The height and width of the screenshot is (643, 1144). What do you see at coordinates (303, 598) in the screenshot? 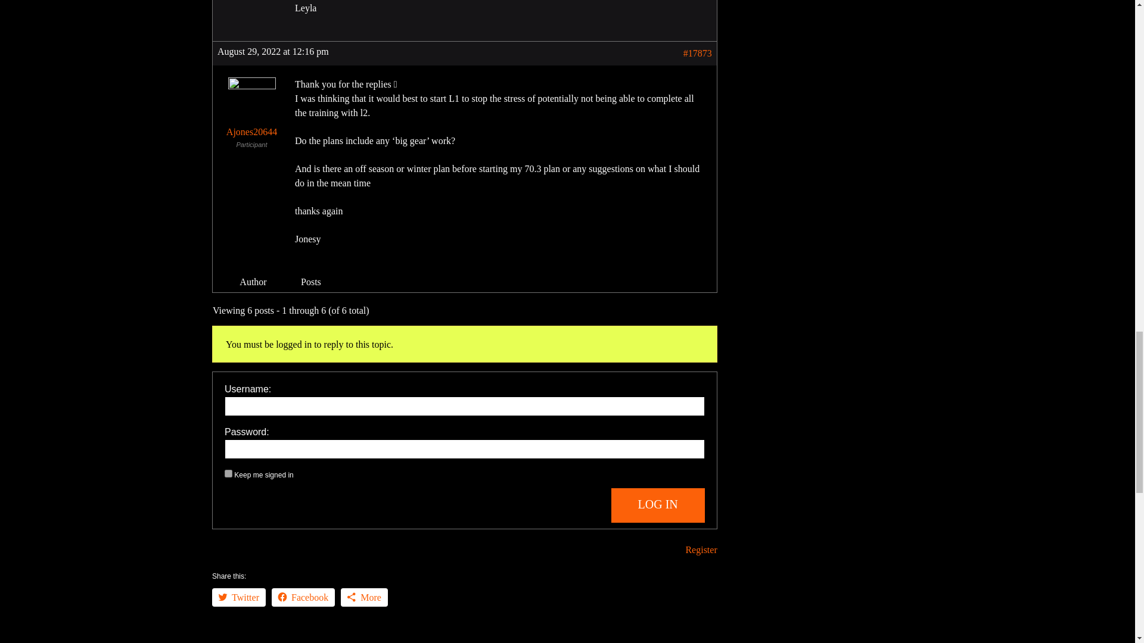
I see `Click to share on Facebook` at bounding box center [303, 598].